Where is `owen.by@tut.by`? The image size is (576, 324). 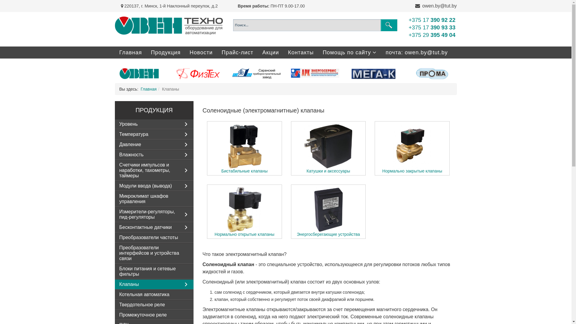 owen.by@tut.by is located at coordinates (440, 6).